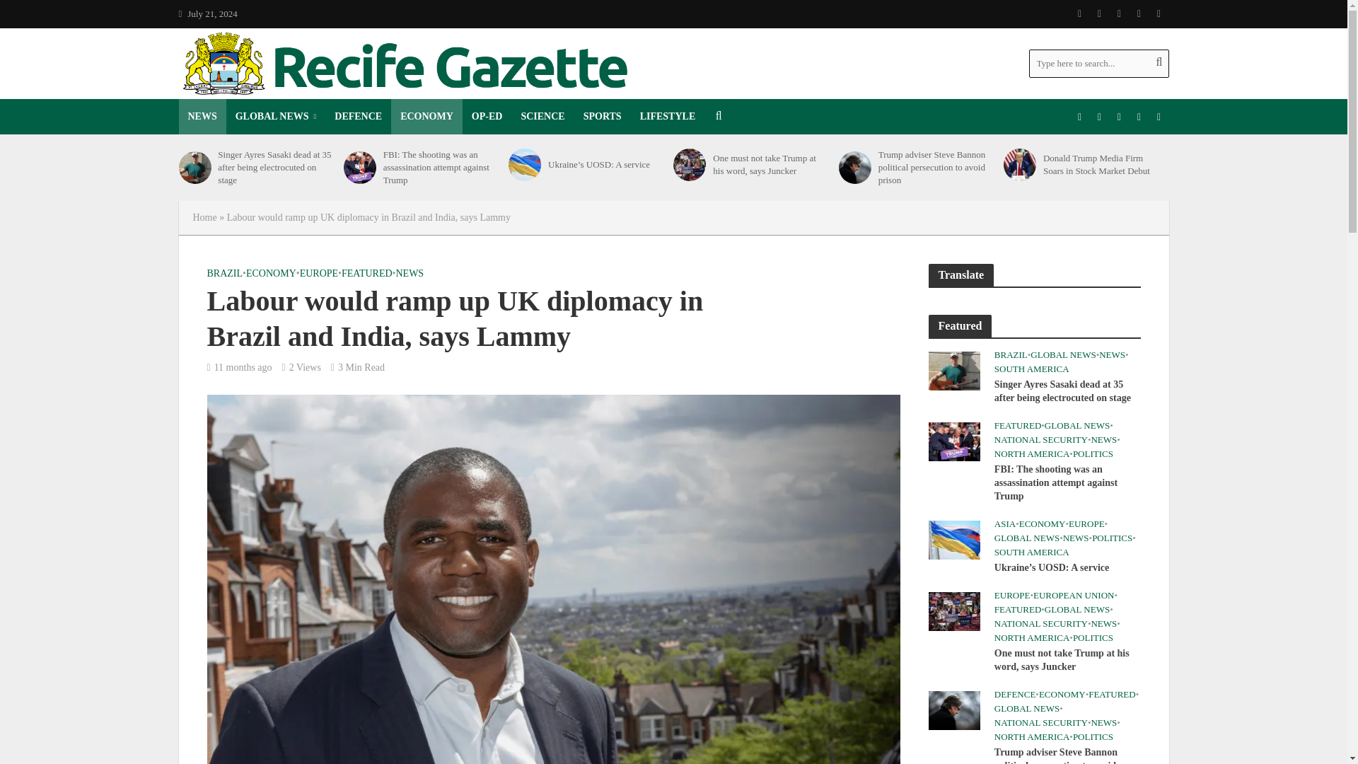 This screenshot has width=1358, height=764. What do you see at coordinates (276, 117) in the screenshot?
I see `GLOBAL NEWS` at bounding box center [276, 117].